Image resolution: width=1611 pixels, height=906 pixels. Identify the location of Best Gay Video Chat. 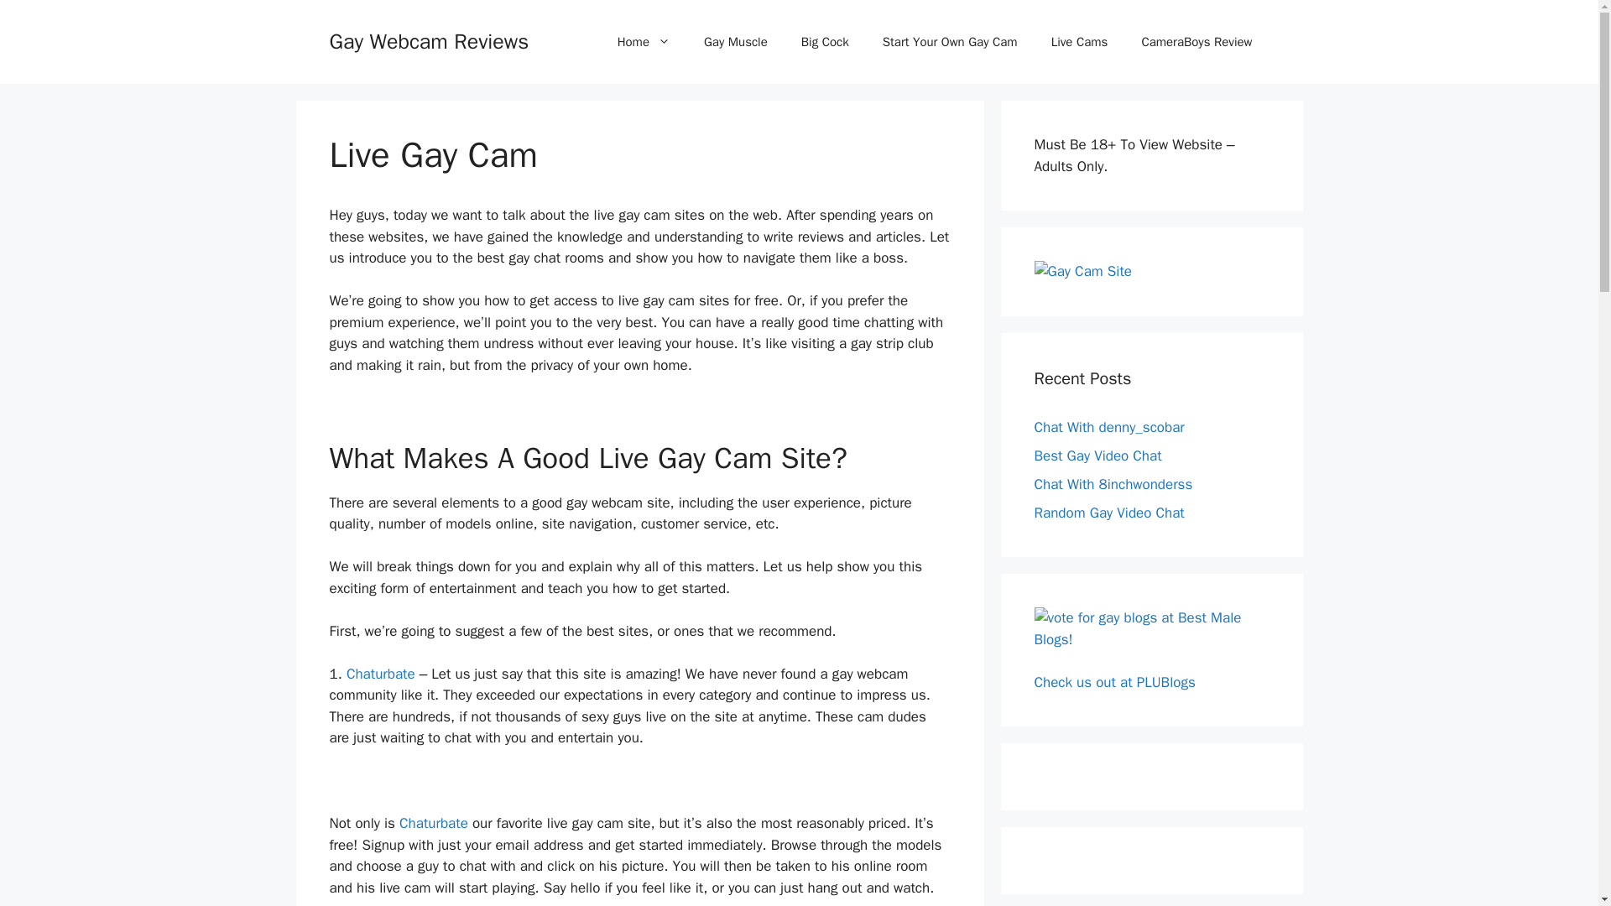
(1097, 455).